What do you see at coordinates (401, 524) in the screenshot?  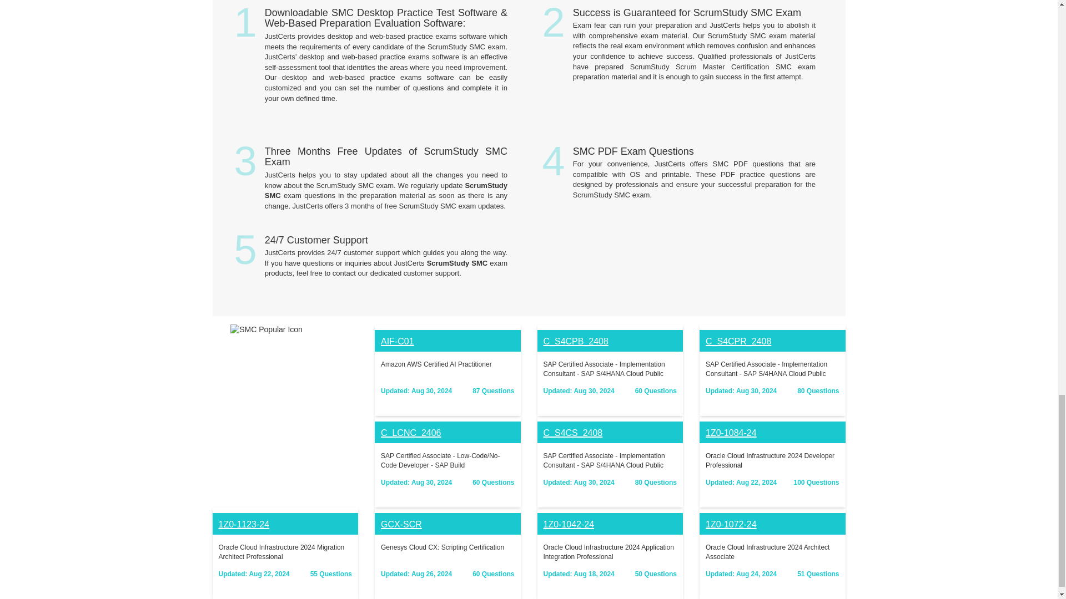 I see ` Genesys GCX-SCR Exam` at bounding box center [401, 524].